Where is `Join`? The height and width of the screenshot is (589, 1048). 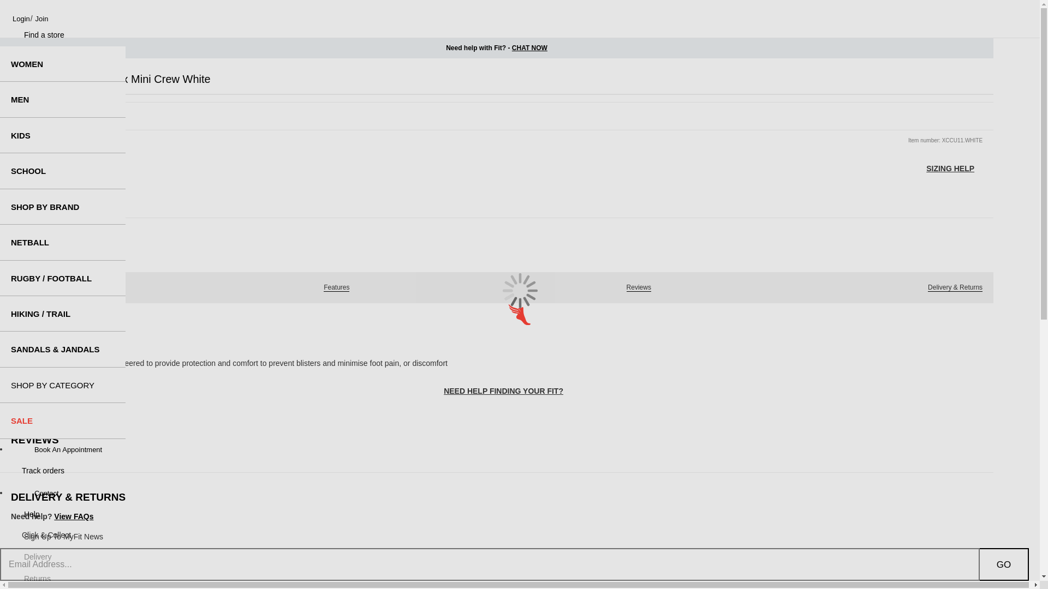
Join is located at coordinates (41, 19).